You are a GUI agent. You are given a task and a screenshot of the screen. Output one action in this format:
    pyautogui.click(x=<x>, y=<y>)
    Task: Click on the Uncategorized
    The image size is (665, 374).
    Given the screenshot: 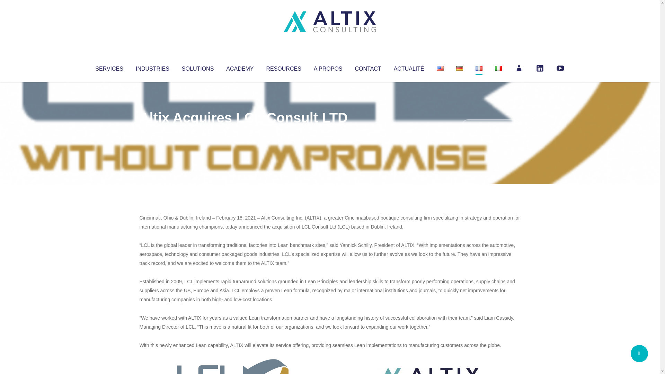 What is the action you would take?
    pyautogui.click(x=242, y=132)
    